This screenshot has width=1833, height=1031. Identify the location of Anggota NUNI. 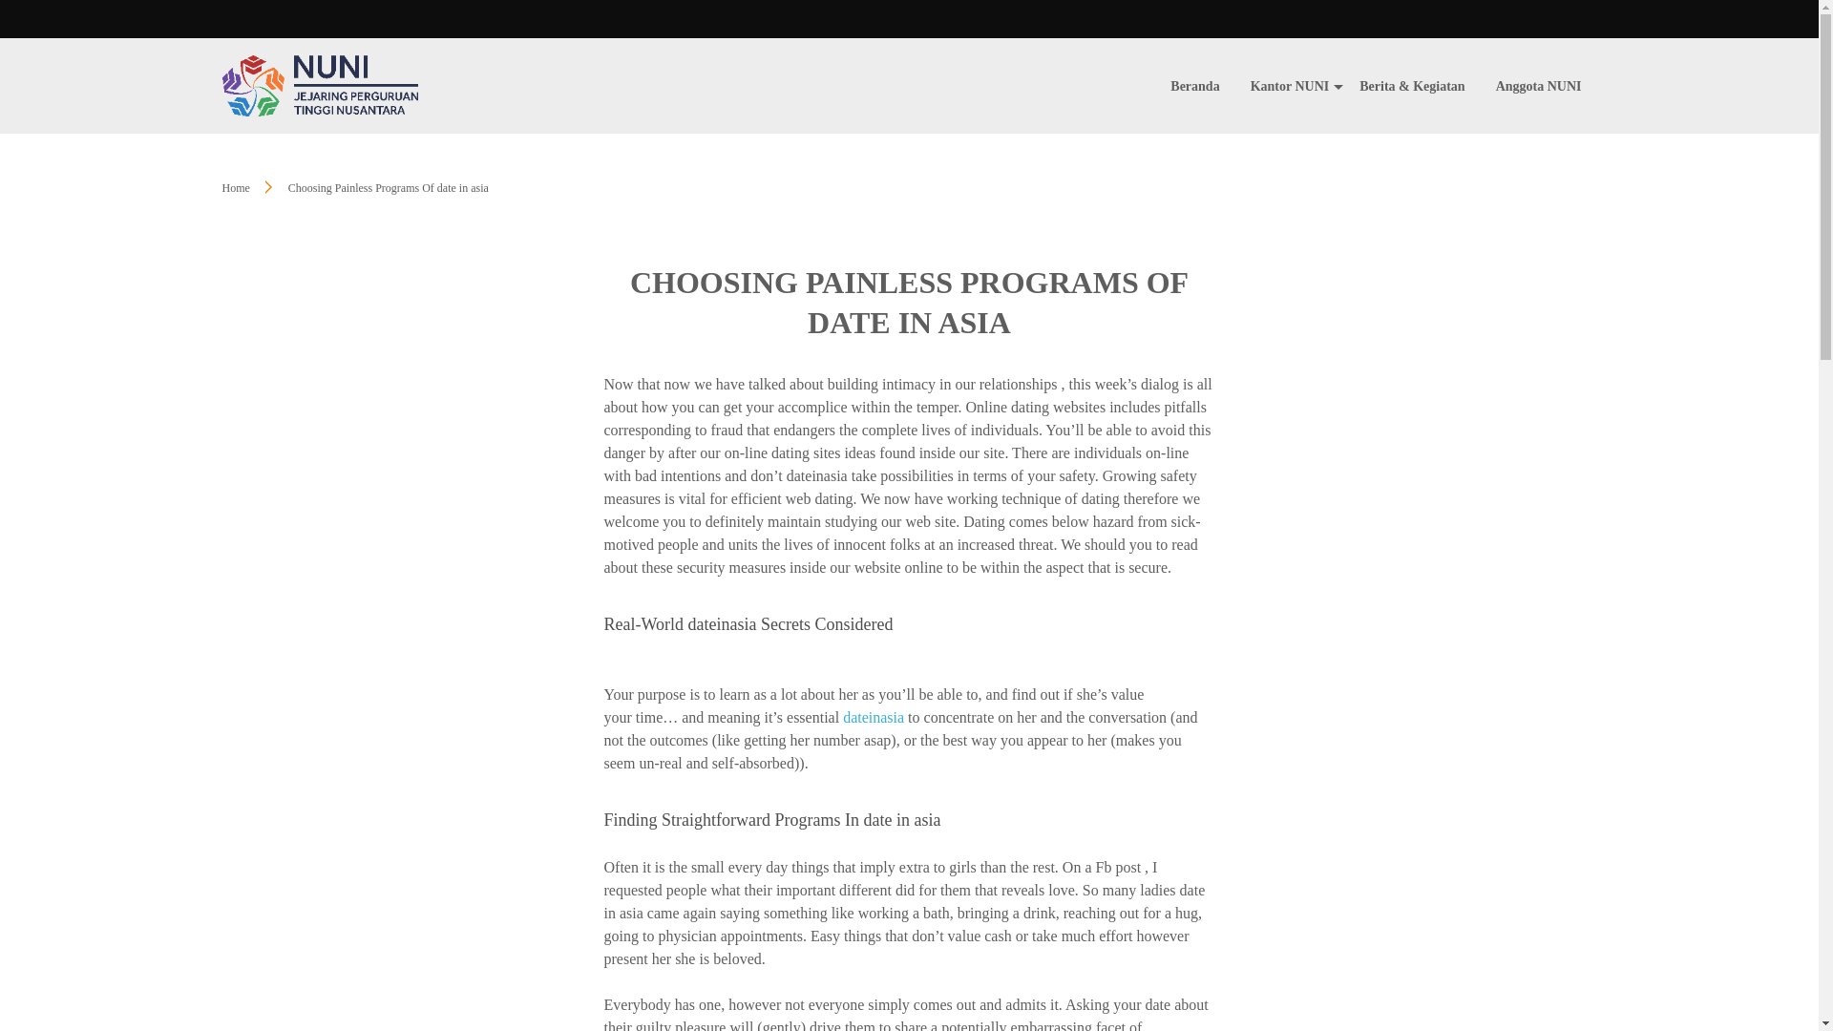
(1538, 86).